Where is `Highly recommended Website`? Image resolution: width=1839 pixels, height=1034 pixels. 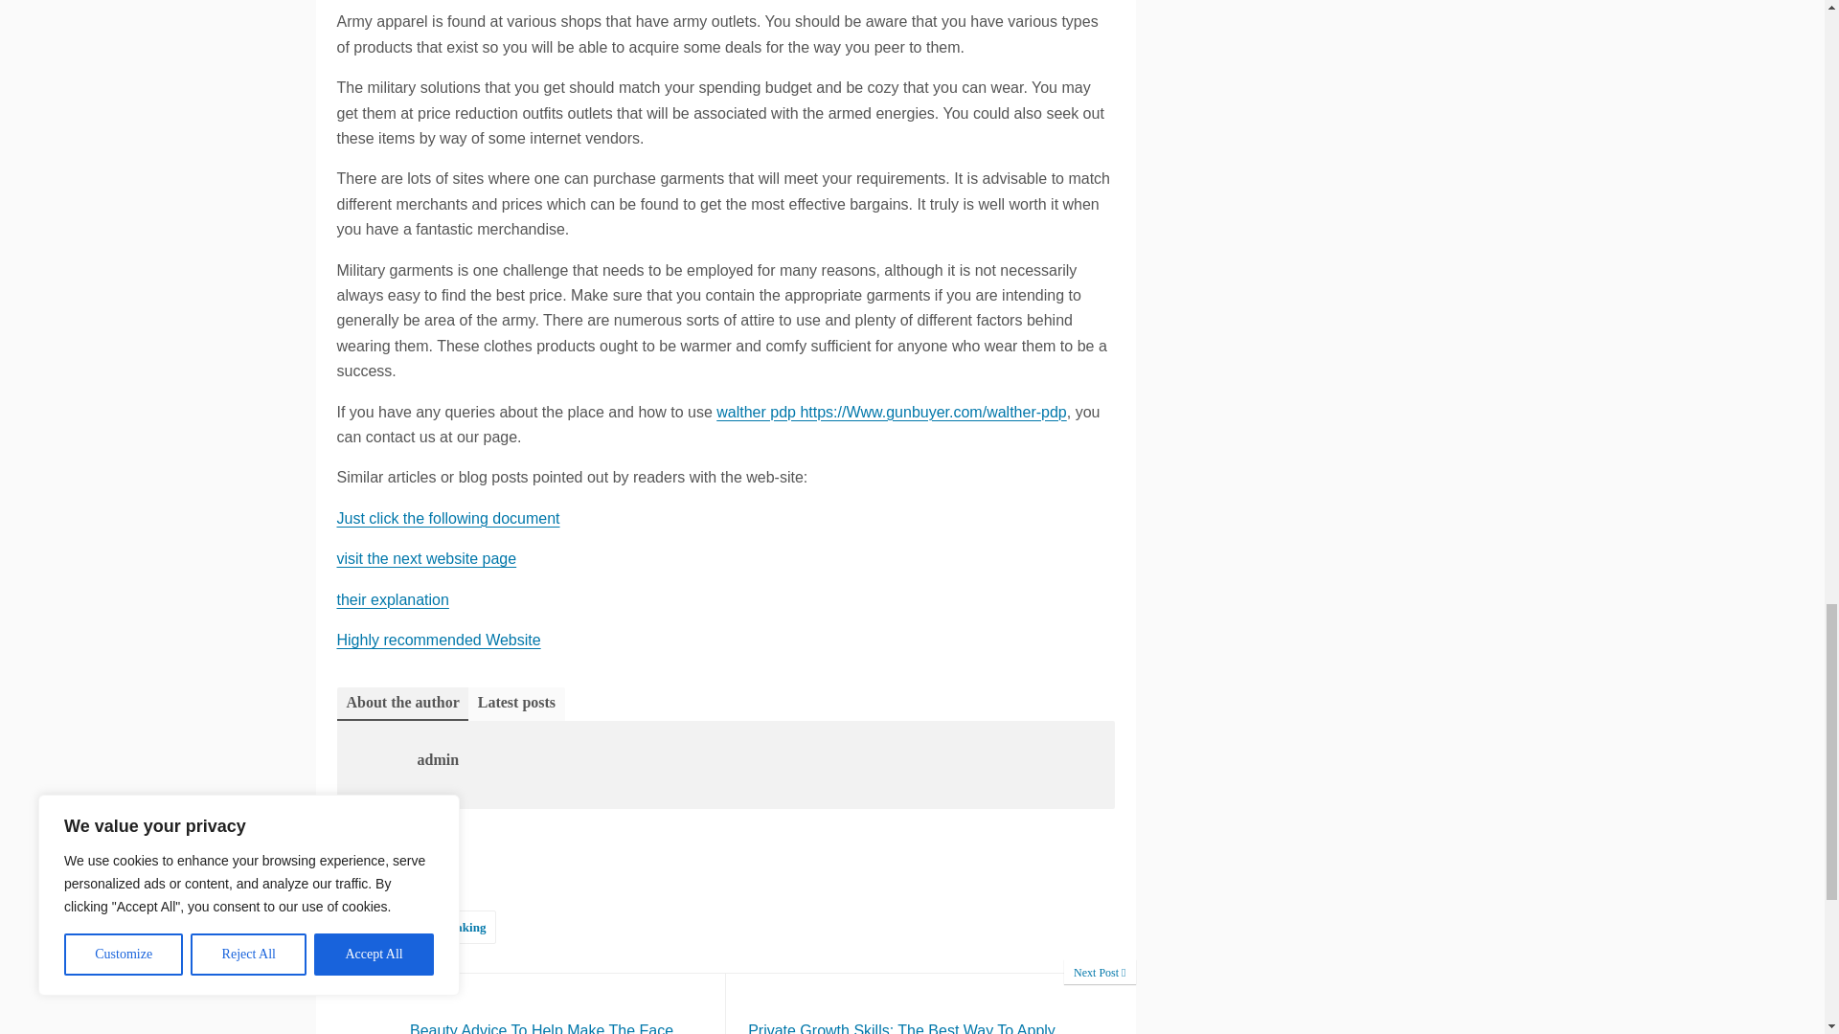
Highly recommended Website is located at coordinates (439, 640).